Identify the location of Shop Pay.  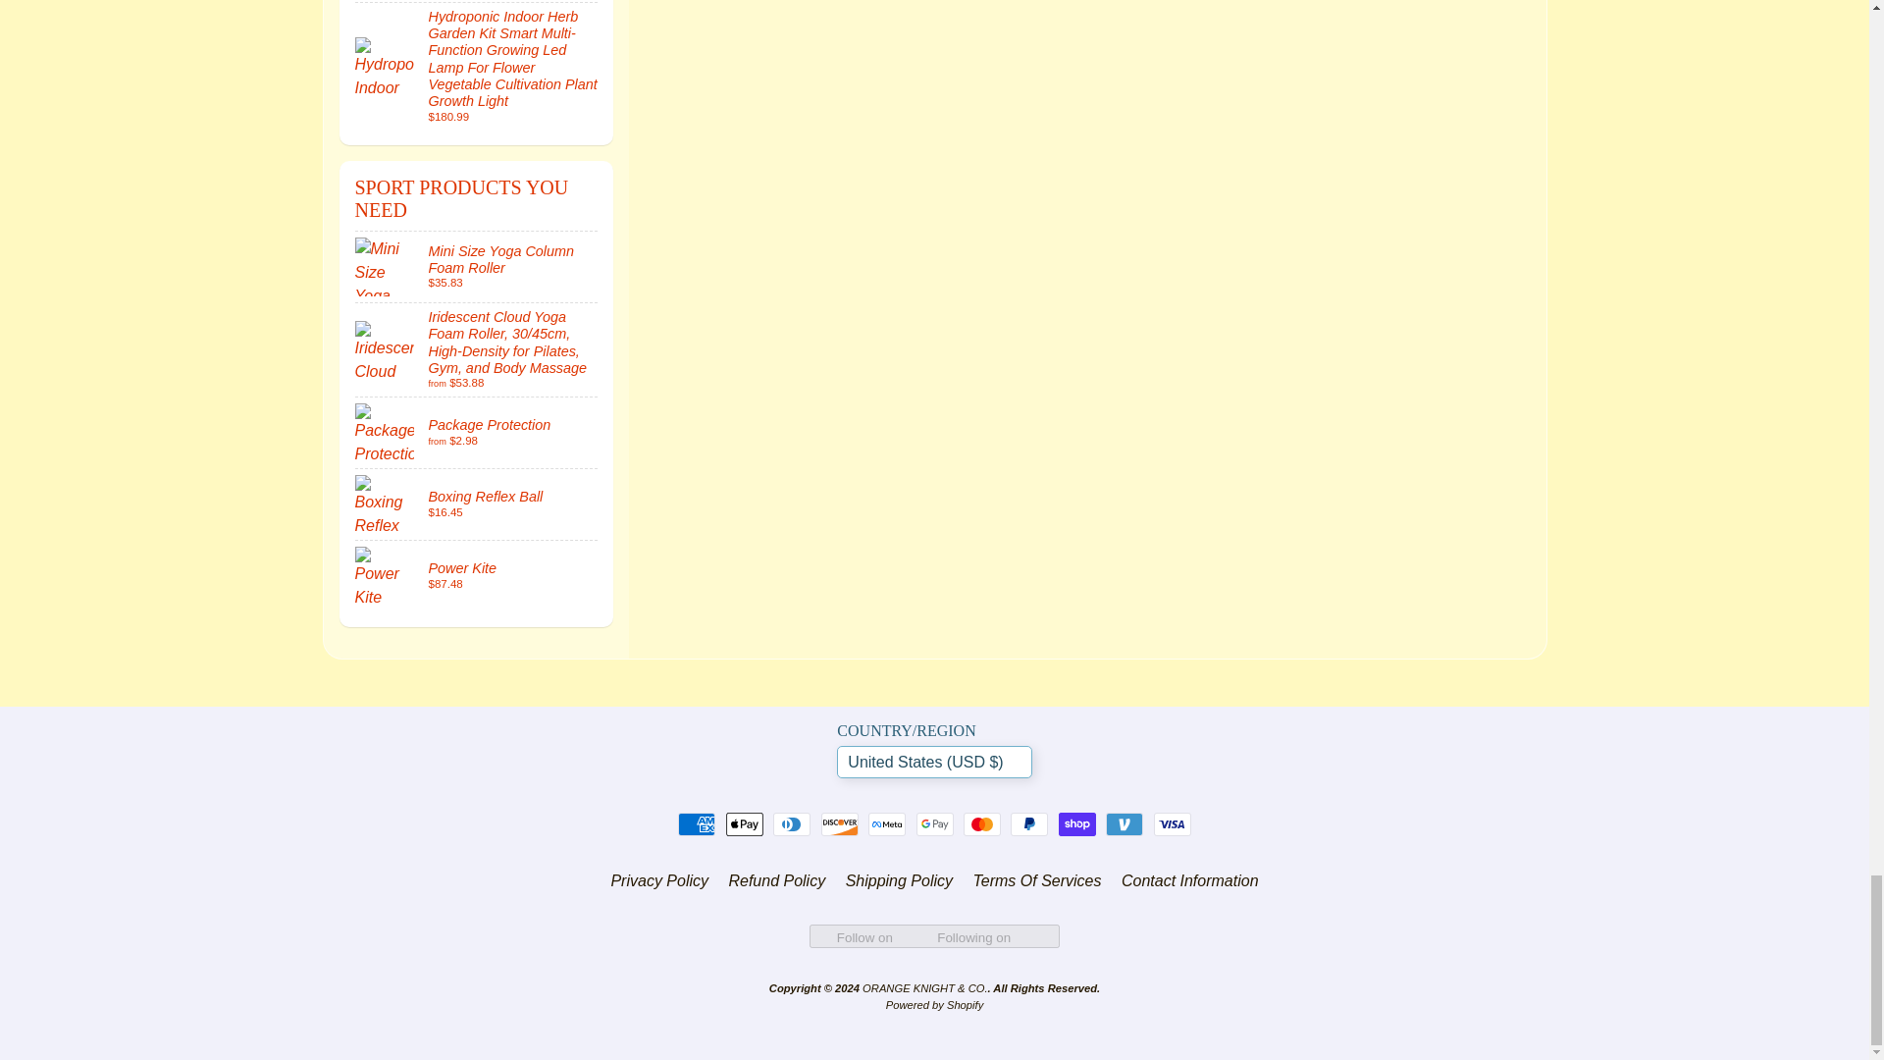
(1077, 824).